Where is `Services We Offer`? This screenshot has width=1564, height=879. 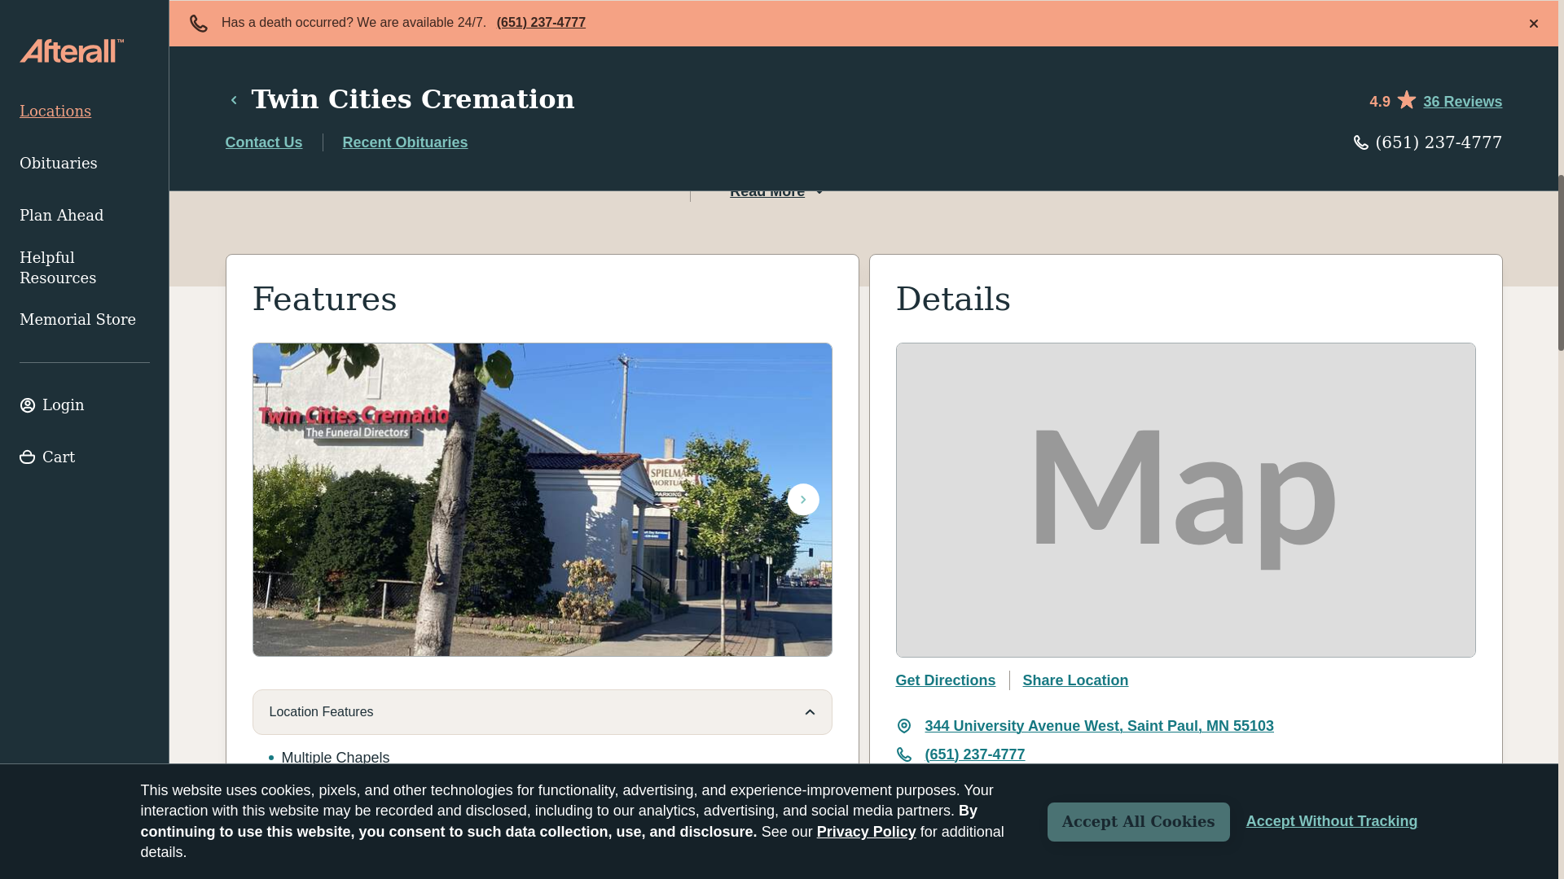 Services We Offer is located at coordinates (542, 874).